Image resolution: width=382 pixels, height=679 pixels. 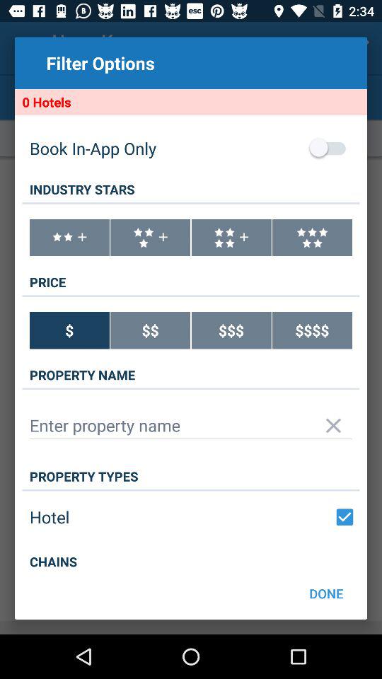 I want to click on check hotels, so click(x=345, y=517).